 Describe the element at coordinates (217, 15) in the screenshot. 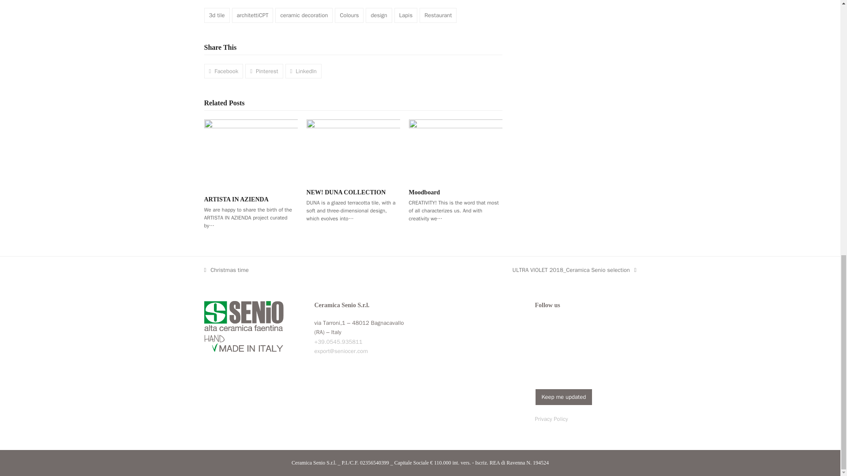

I see `3d tile` at that location.